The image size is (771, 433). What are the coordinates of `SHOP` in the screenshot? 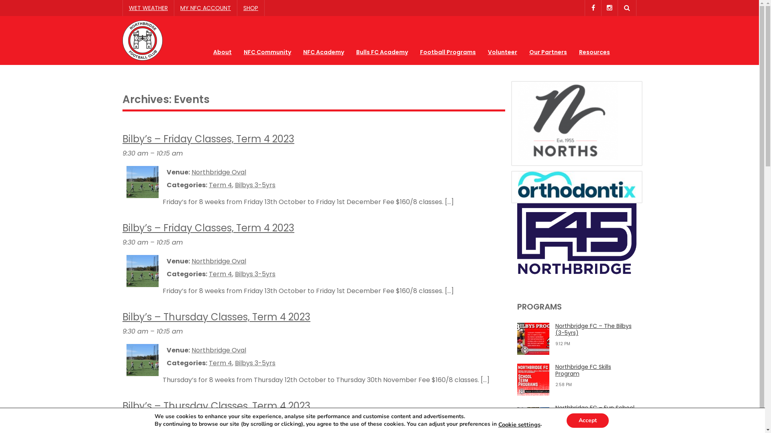 It's located at (251, 8).